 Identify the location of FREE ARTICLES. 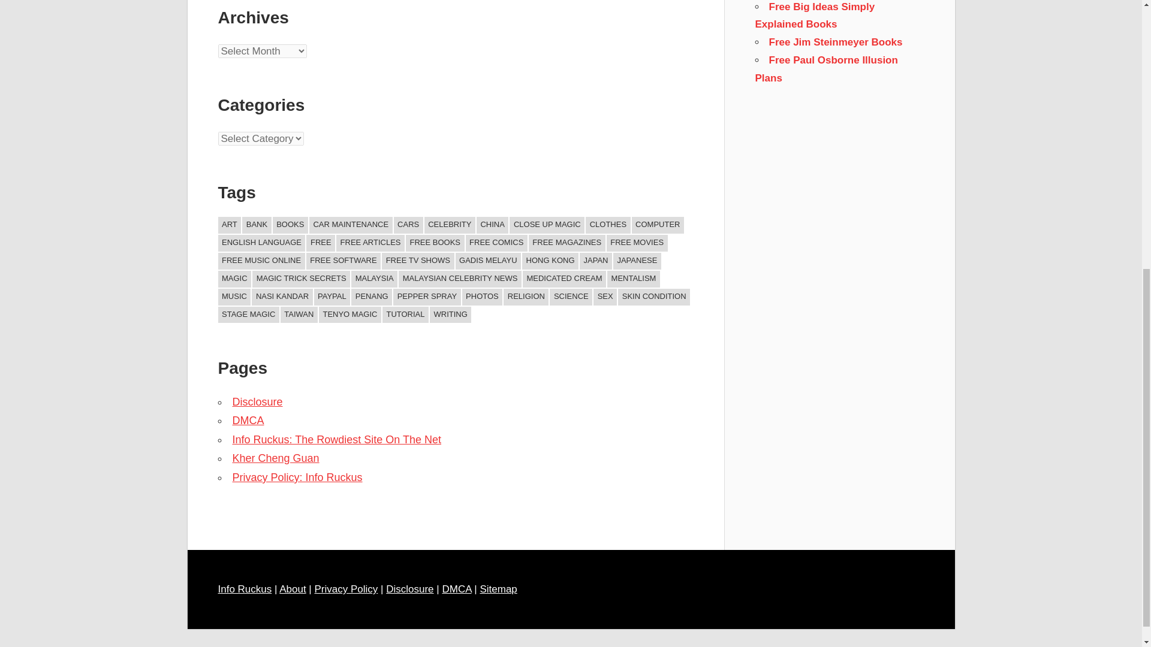
(370, 243).